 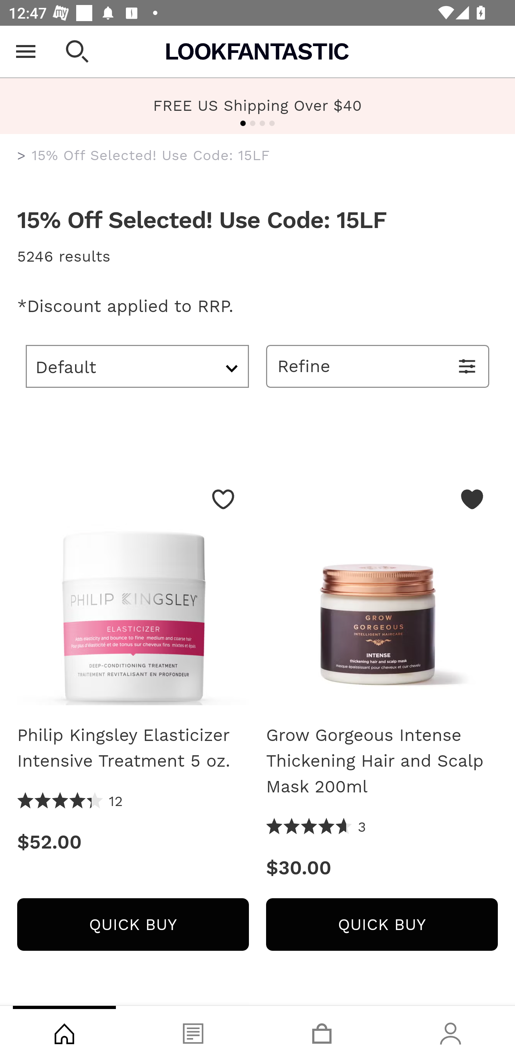 What do you see at coordinates (137, 366) in the screenshot?
I see `Default` at bounding box center [137, 366].